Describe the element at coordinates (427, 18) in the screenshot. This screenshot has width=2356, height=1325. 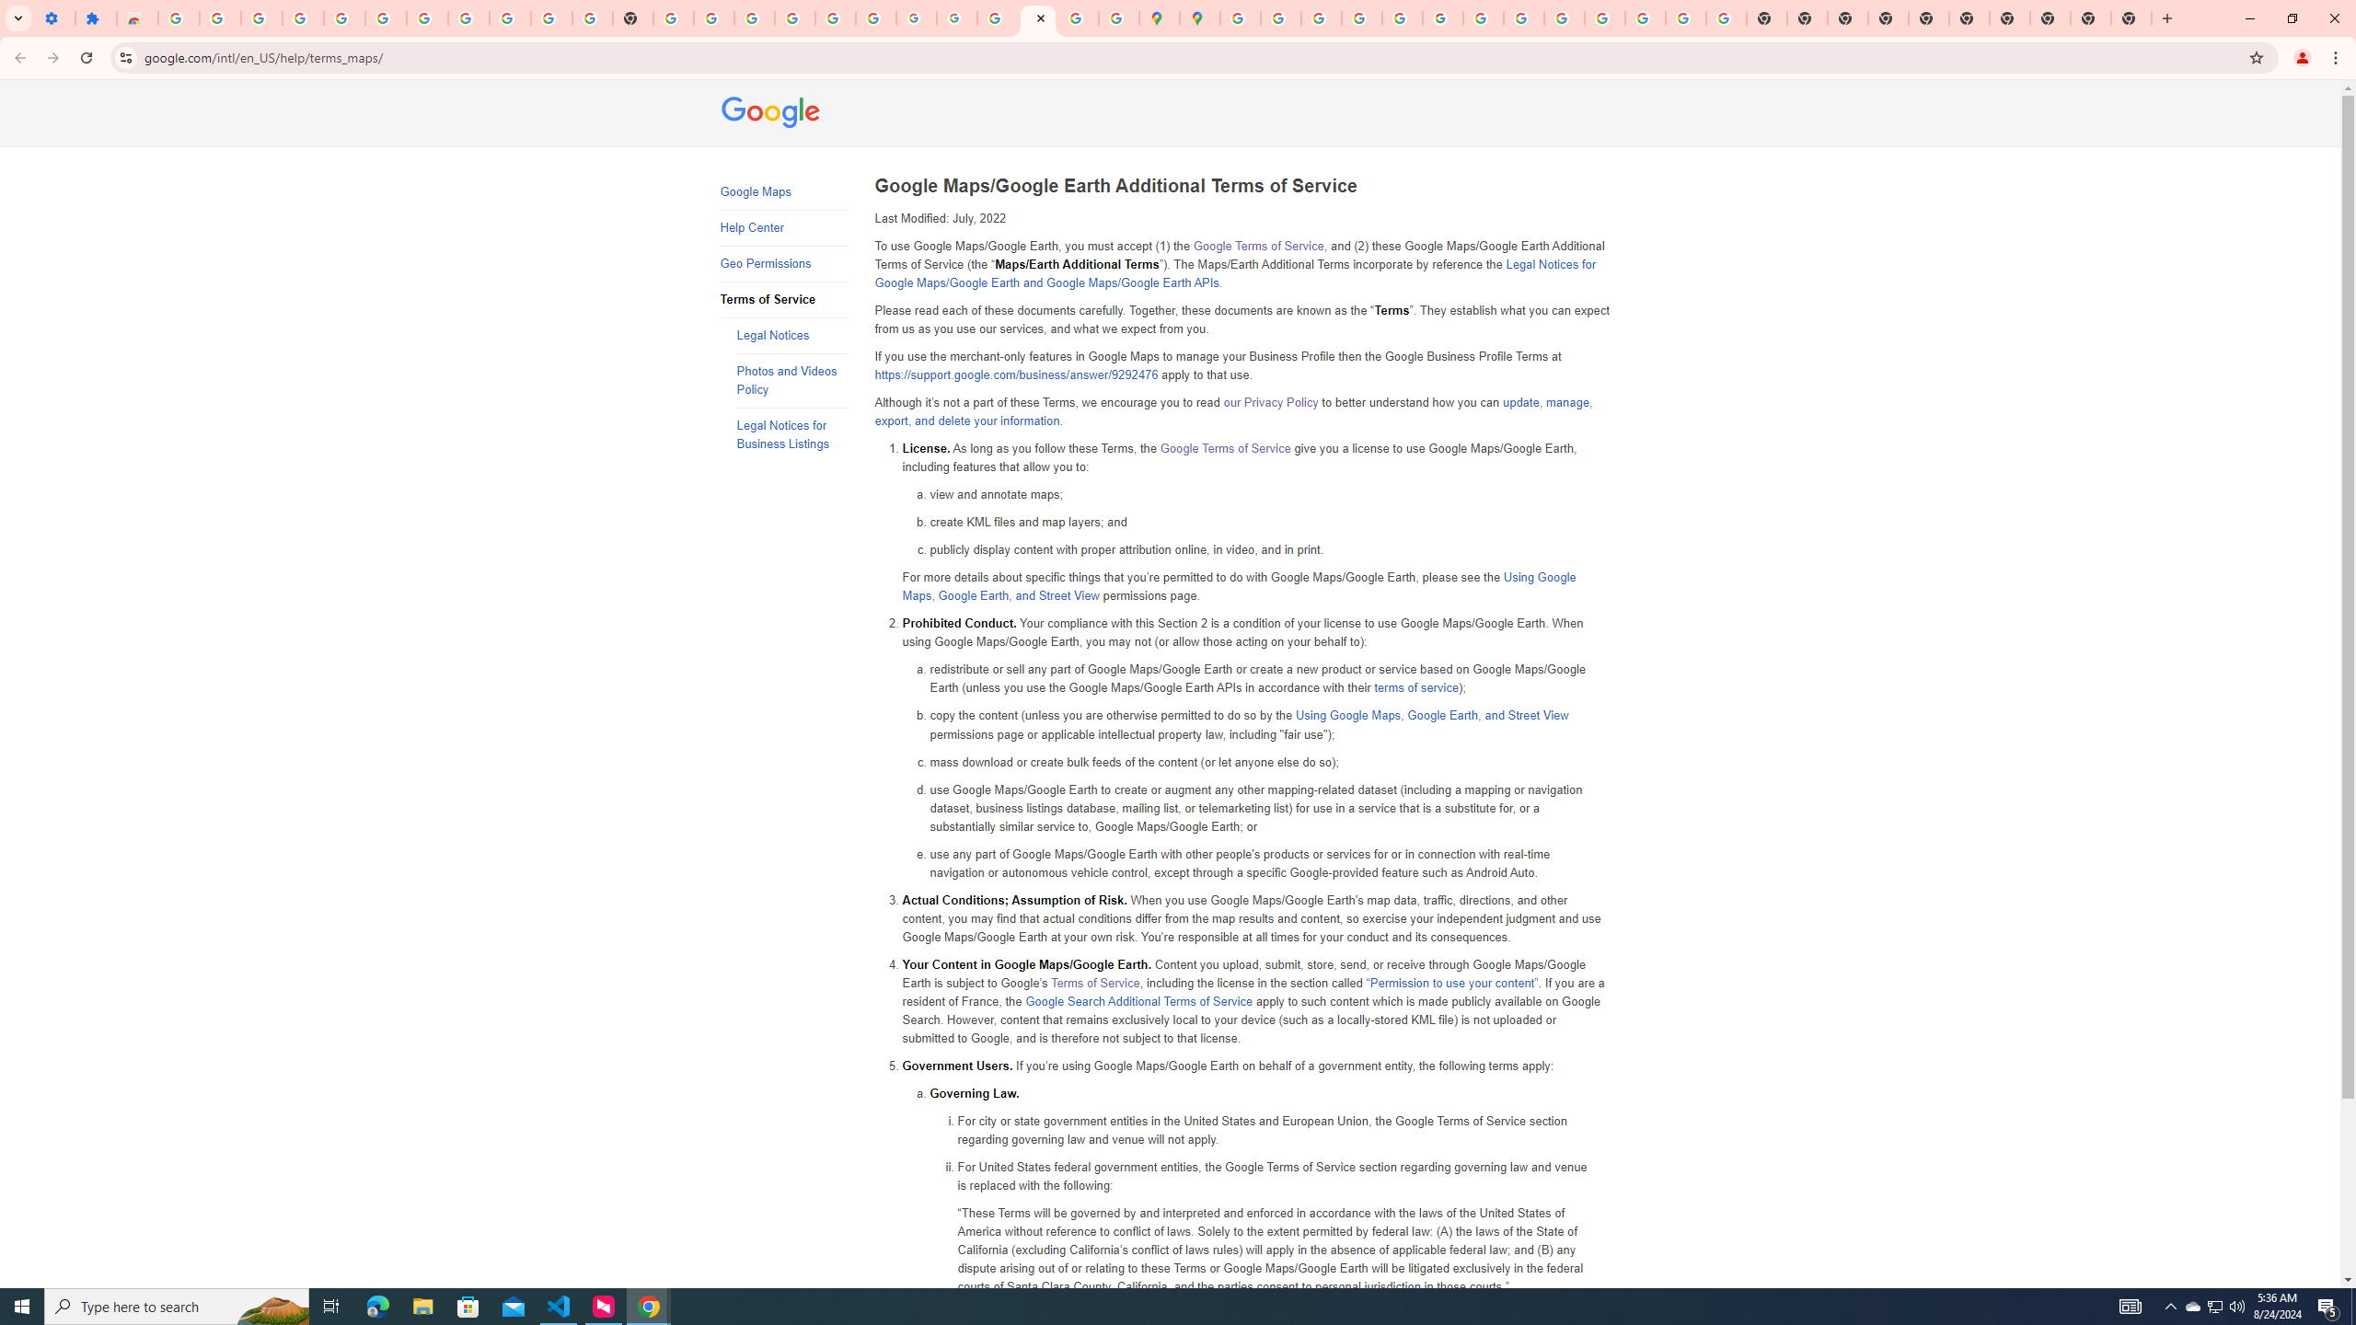
I see `Sign in - Google Accounts` at that location.